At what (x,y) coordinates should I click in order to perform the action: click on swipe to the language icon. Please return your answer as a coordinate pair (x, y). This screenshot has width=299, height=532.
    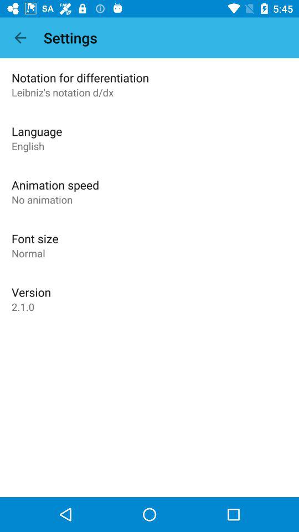
    Looking at the image, I should click on (37, 131).